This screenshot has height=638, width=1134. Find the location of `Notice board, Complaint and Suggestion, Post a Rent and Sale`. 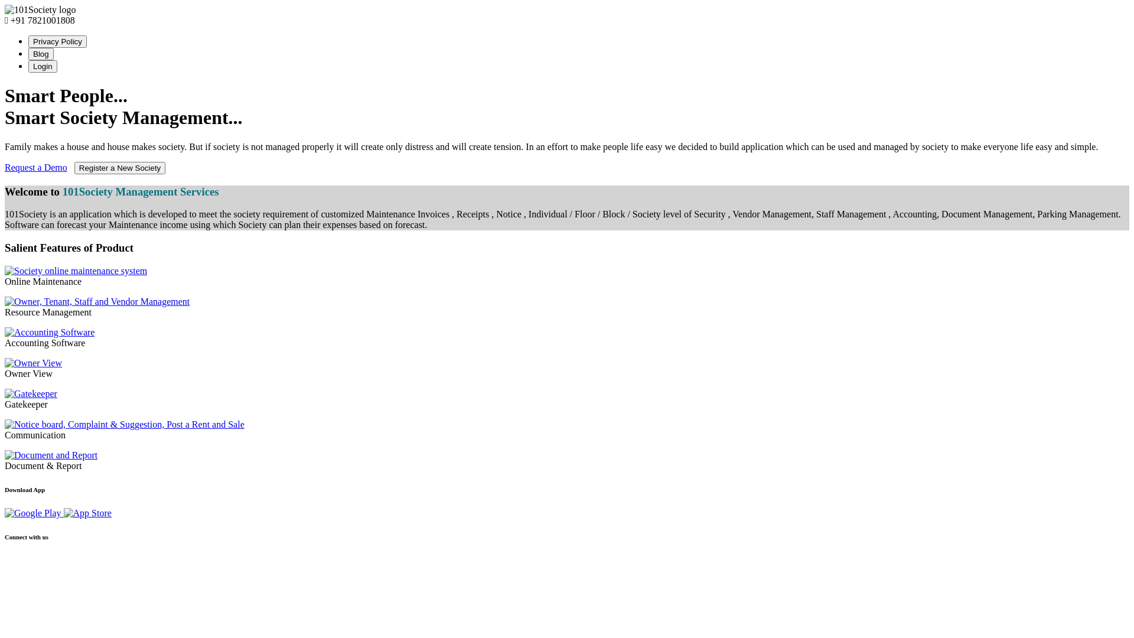

Notice board, Complaint and Suggestion, Post a Rent and Sale is located at coordinates (125, 425).